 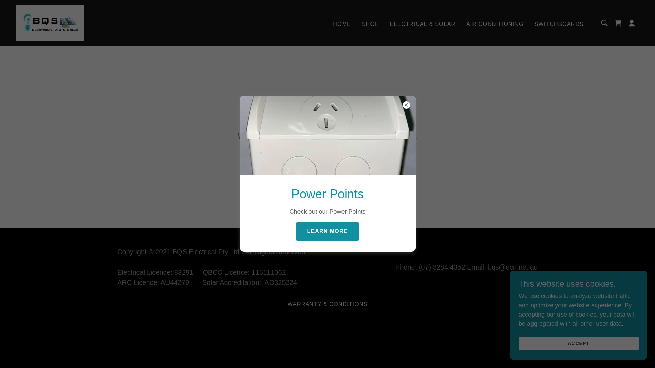 I want to click on SWITCHBOARDS, so click(x=559, y=24).